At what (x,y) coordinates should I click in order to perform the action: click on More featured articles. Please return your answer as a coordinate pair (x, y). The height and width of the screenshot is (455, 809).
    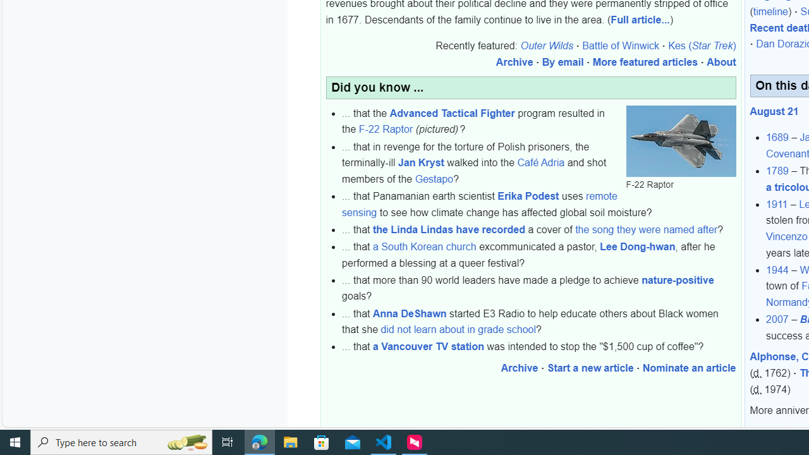
    Looking at the image, I should click on (645, 63).